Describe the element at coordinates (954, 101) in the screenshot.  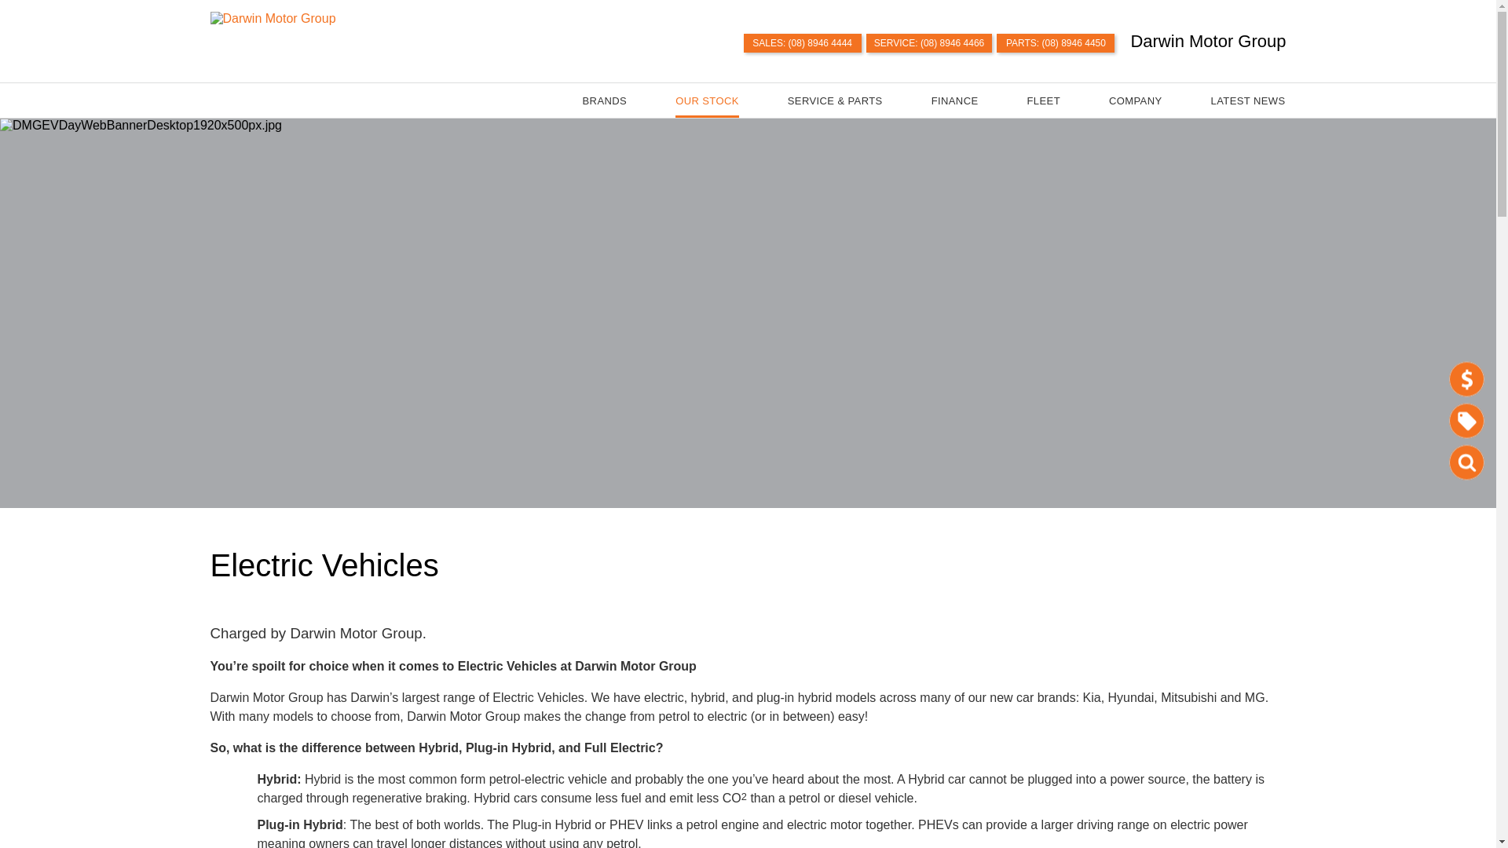
I see `FINANCE` at that location.